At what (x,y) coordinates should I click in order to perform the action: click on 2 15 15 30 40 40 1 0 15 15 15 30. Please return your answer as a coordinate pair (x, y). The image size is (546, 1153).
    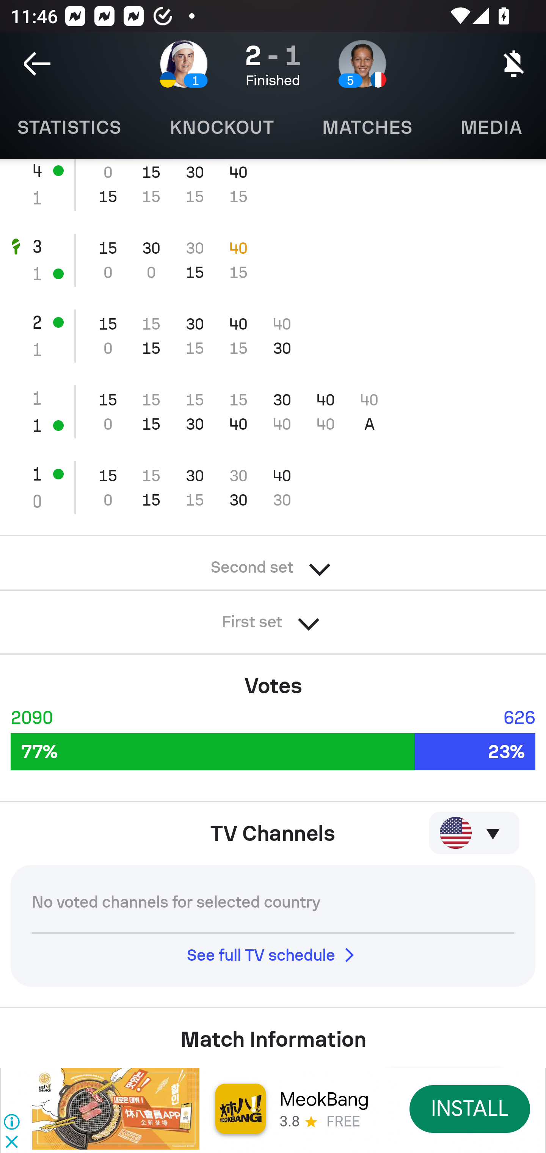
    Looking at the image, I should click on (273, 336).